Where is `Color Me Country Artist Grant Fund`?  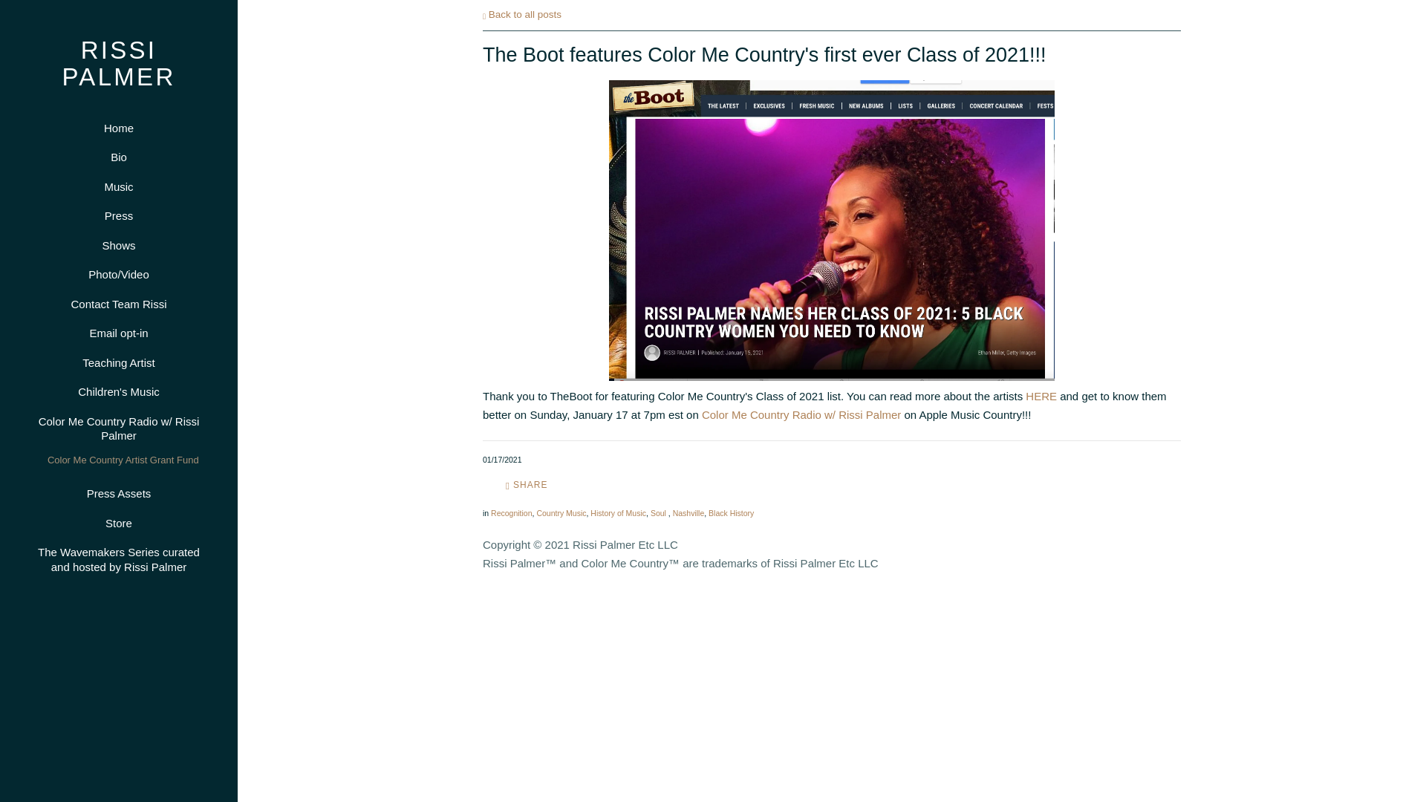
Color Me Country Artist Grant Fund is located at coordinates (122, 458).